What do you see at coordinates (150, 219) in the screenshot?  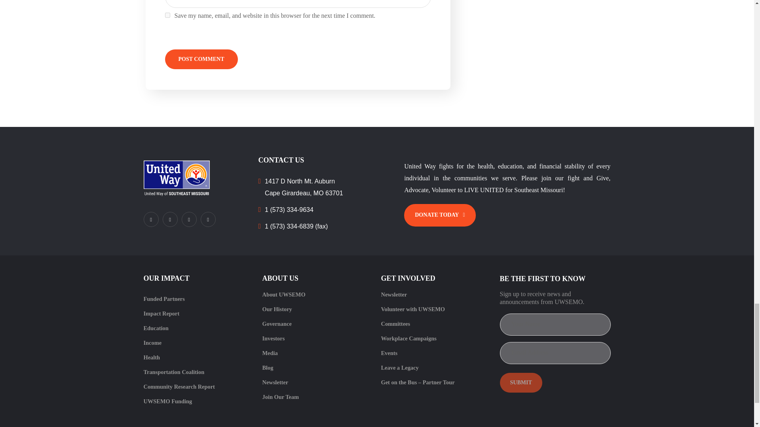 I see `Facebook` at bounding box center [150, 219].